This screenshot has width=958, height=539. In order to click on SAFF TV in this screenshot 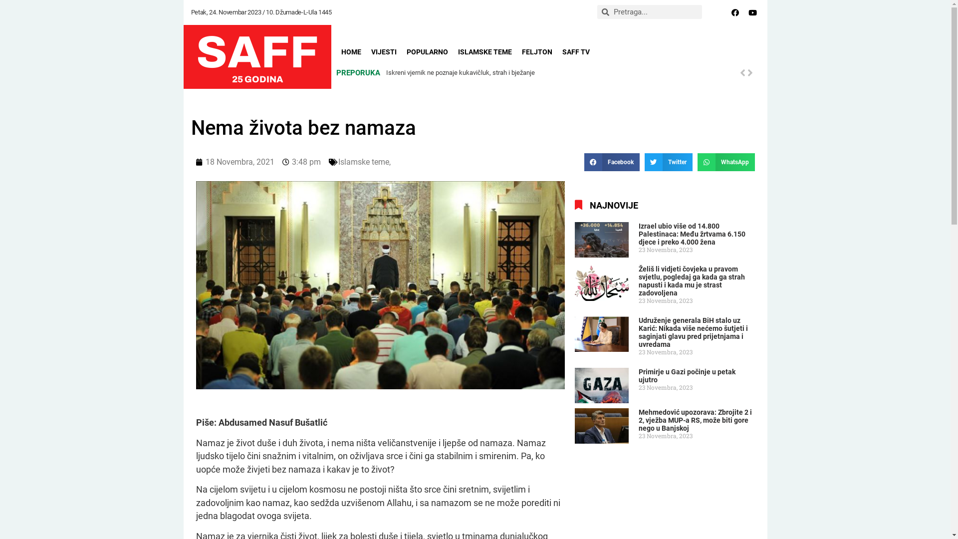, I will do `click(576, 52)`.